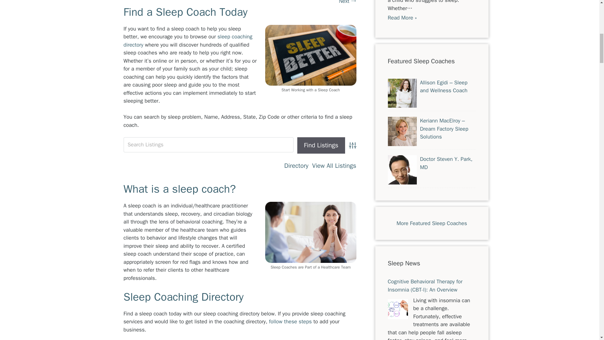  Describe the element at coordinates (310, 232) in the screenshot. I see `Sleep Coaches are Part of a Healthcare Team` at that location.